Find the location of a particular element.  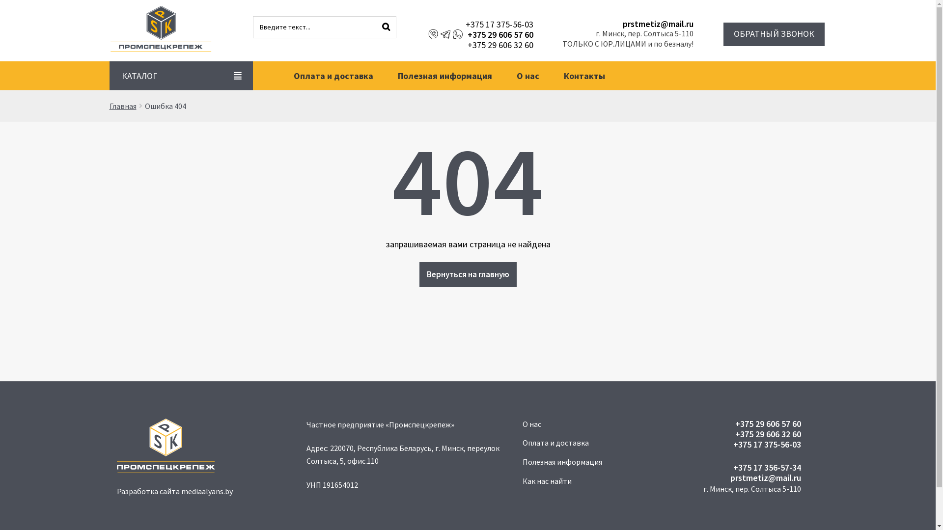

+375 29 606 32 60 is located at coordinates (481, 45).